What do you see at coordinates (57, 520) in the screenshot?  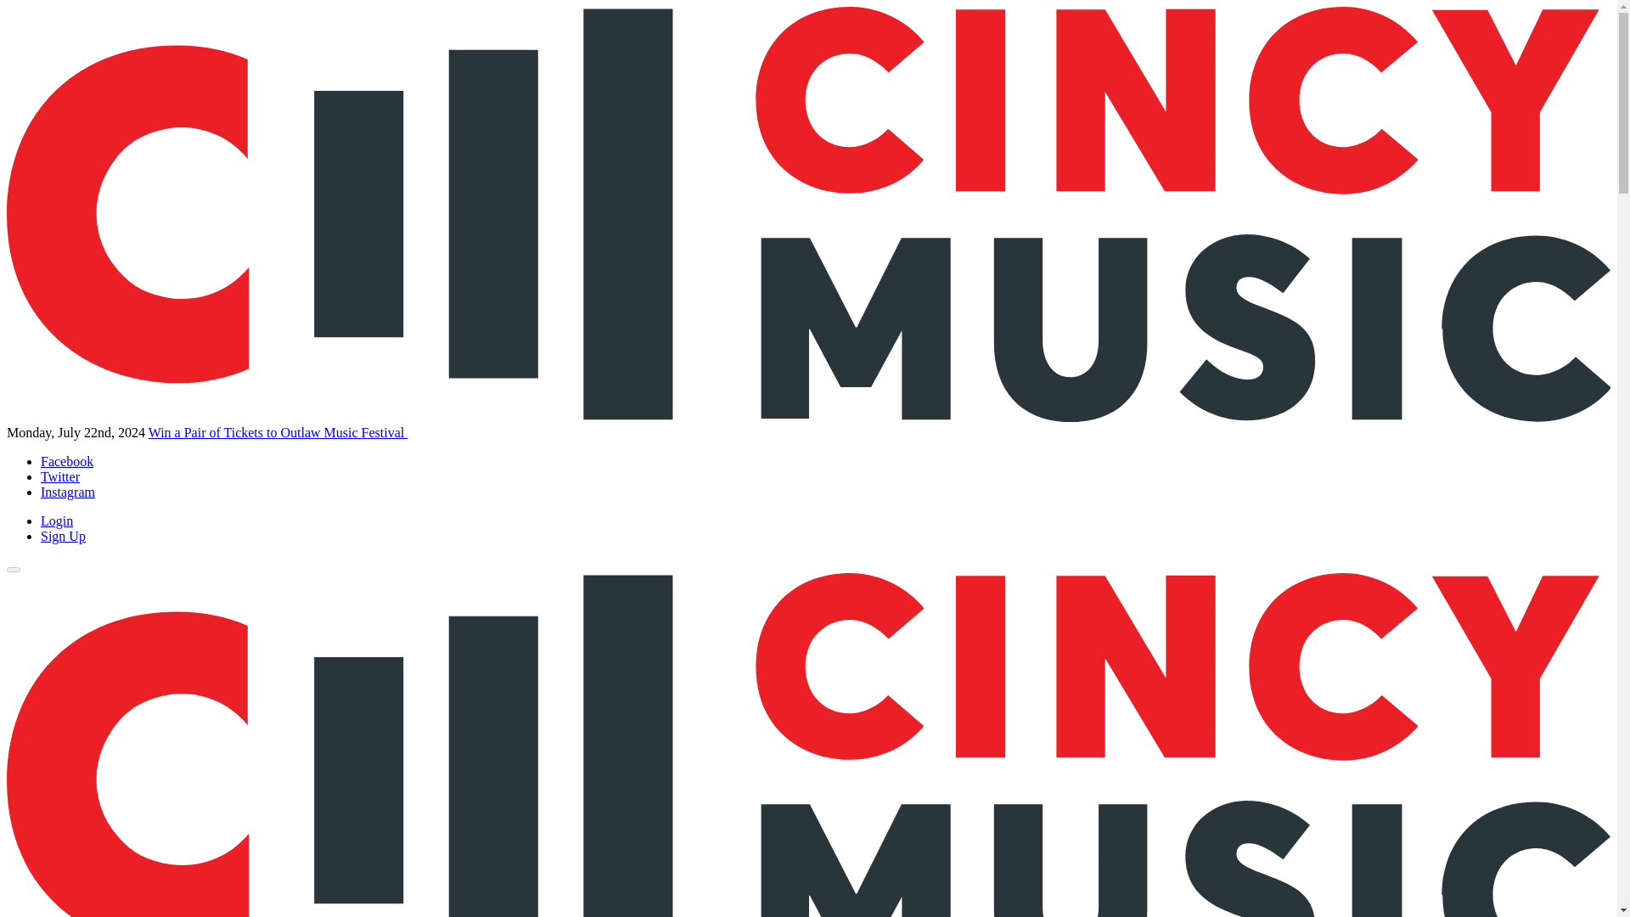 I see `Login` at bounding box center [57, 520].